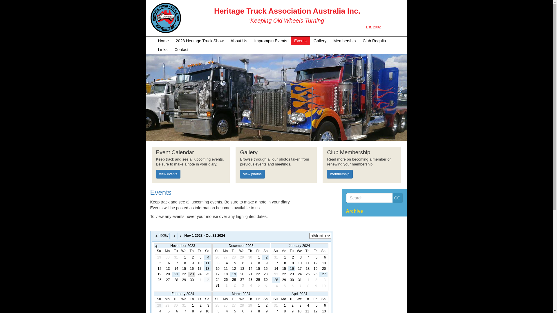 The image size is (557, 313). What do you see at coordinates (292, 280) in the screenshot?
I see `30` at bounding box center [292, 280].